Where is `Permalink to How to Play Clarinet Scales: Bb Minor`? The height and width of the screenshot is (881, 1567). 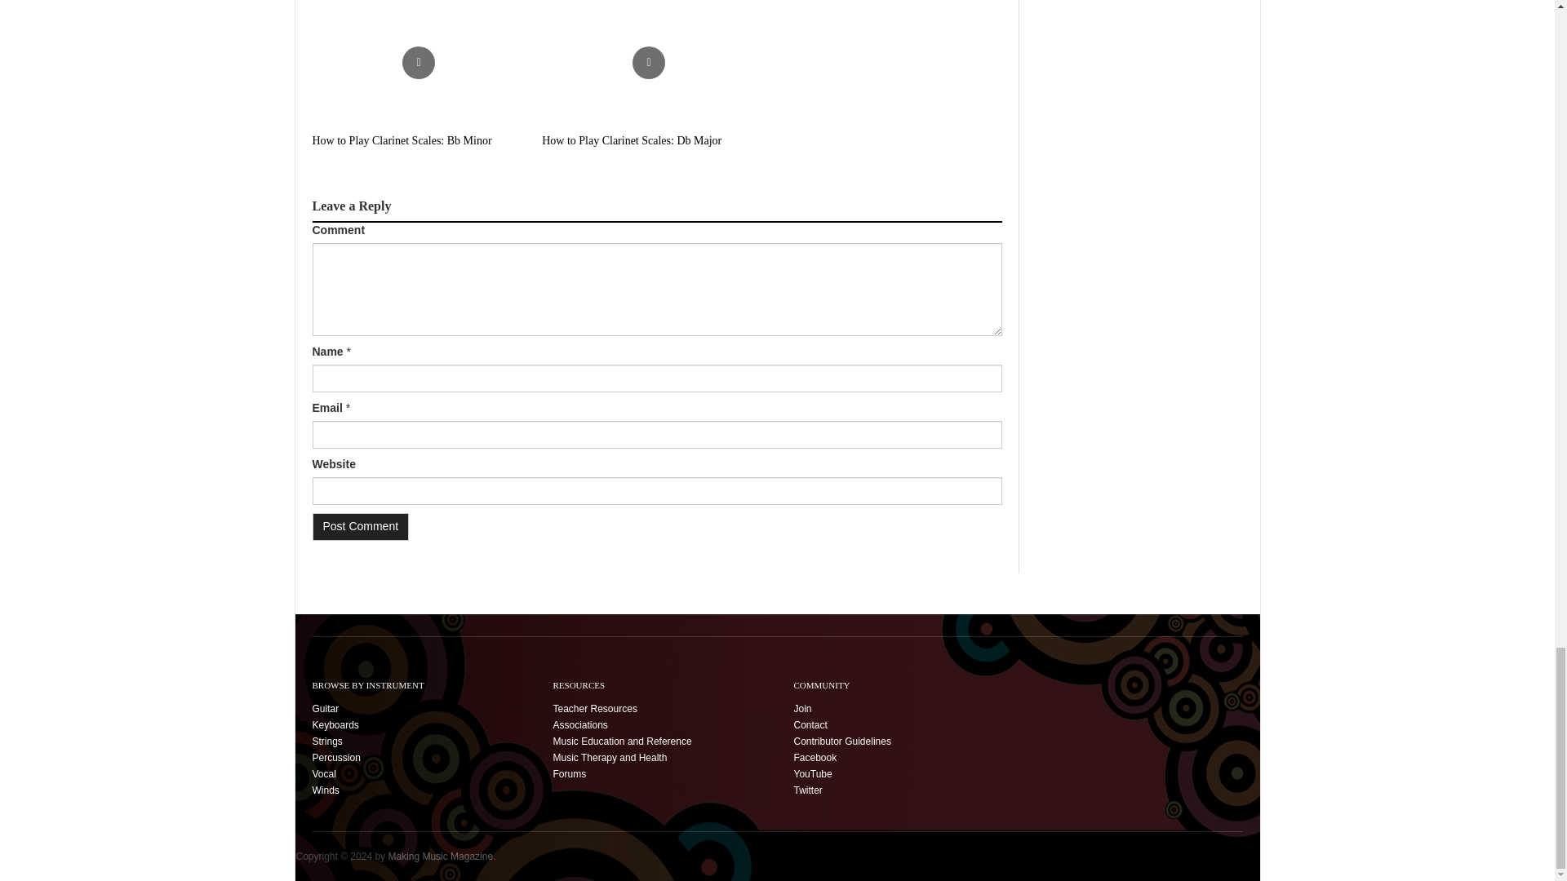
Permalink to How to Play Clarinet Scales: Bb Minor is located at coordinates (418, 63).